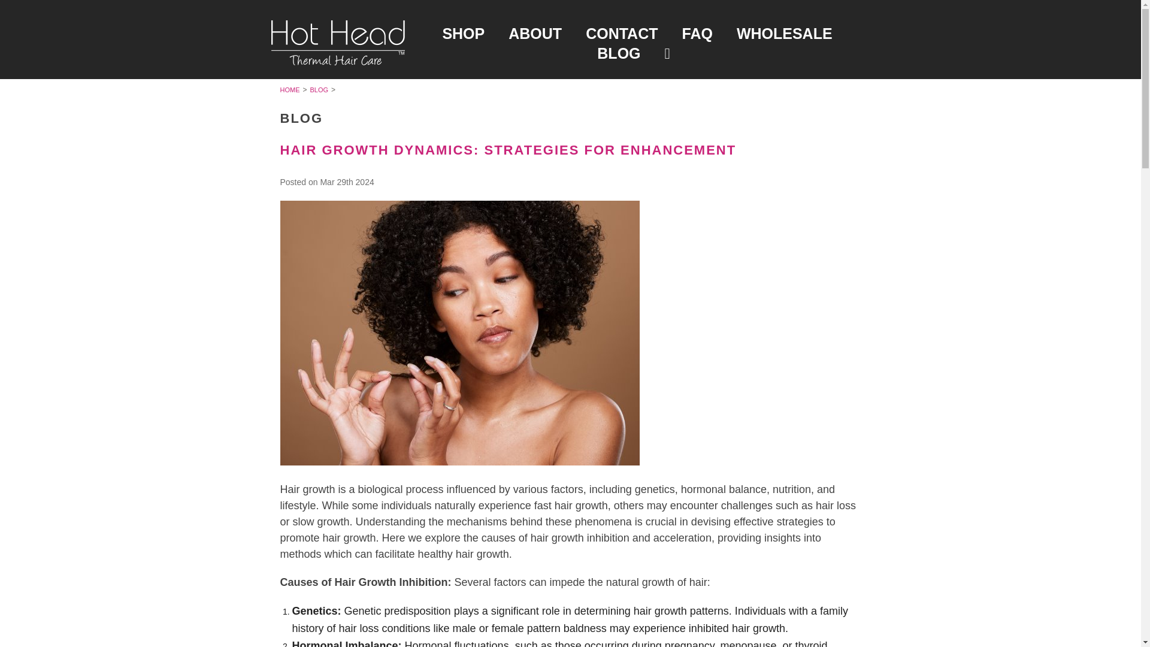 The width and height of the screenshot is (1150, 647). What do you see at coordinates (622, 33) in the screenshot?
I see `CONTACT` at bounding box center [622, 33].